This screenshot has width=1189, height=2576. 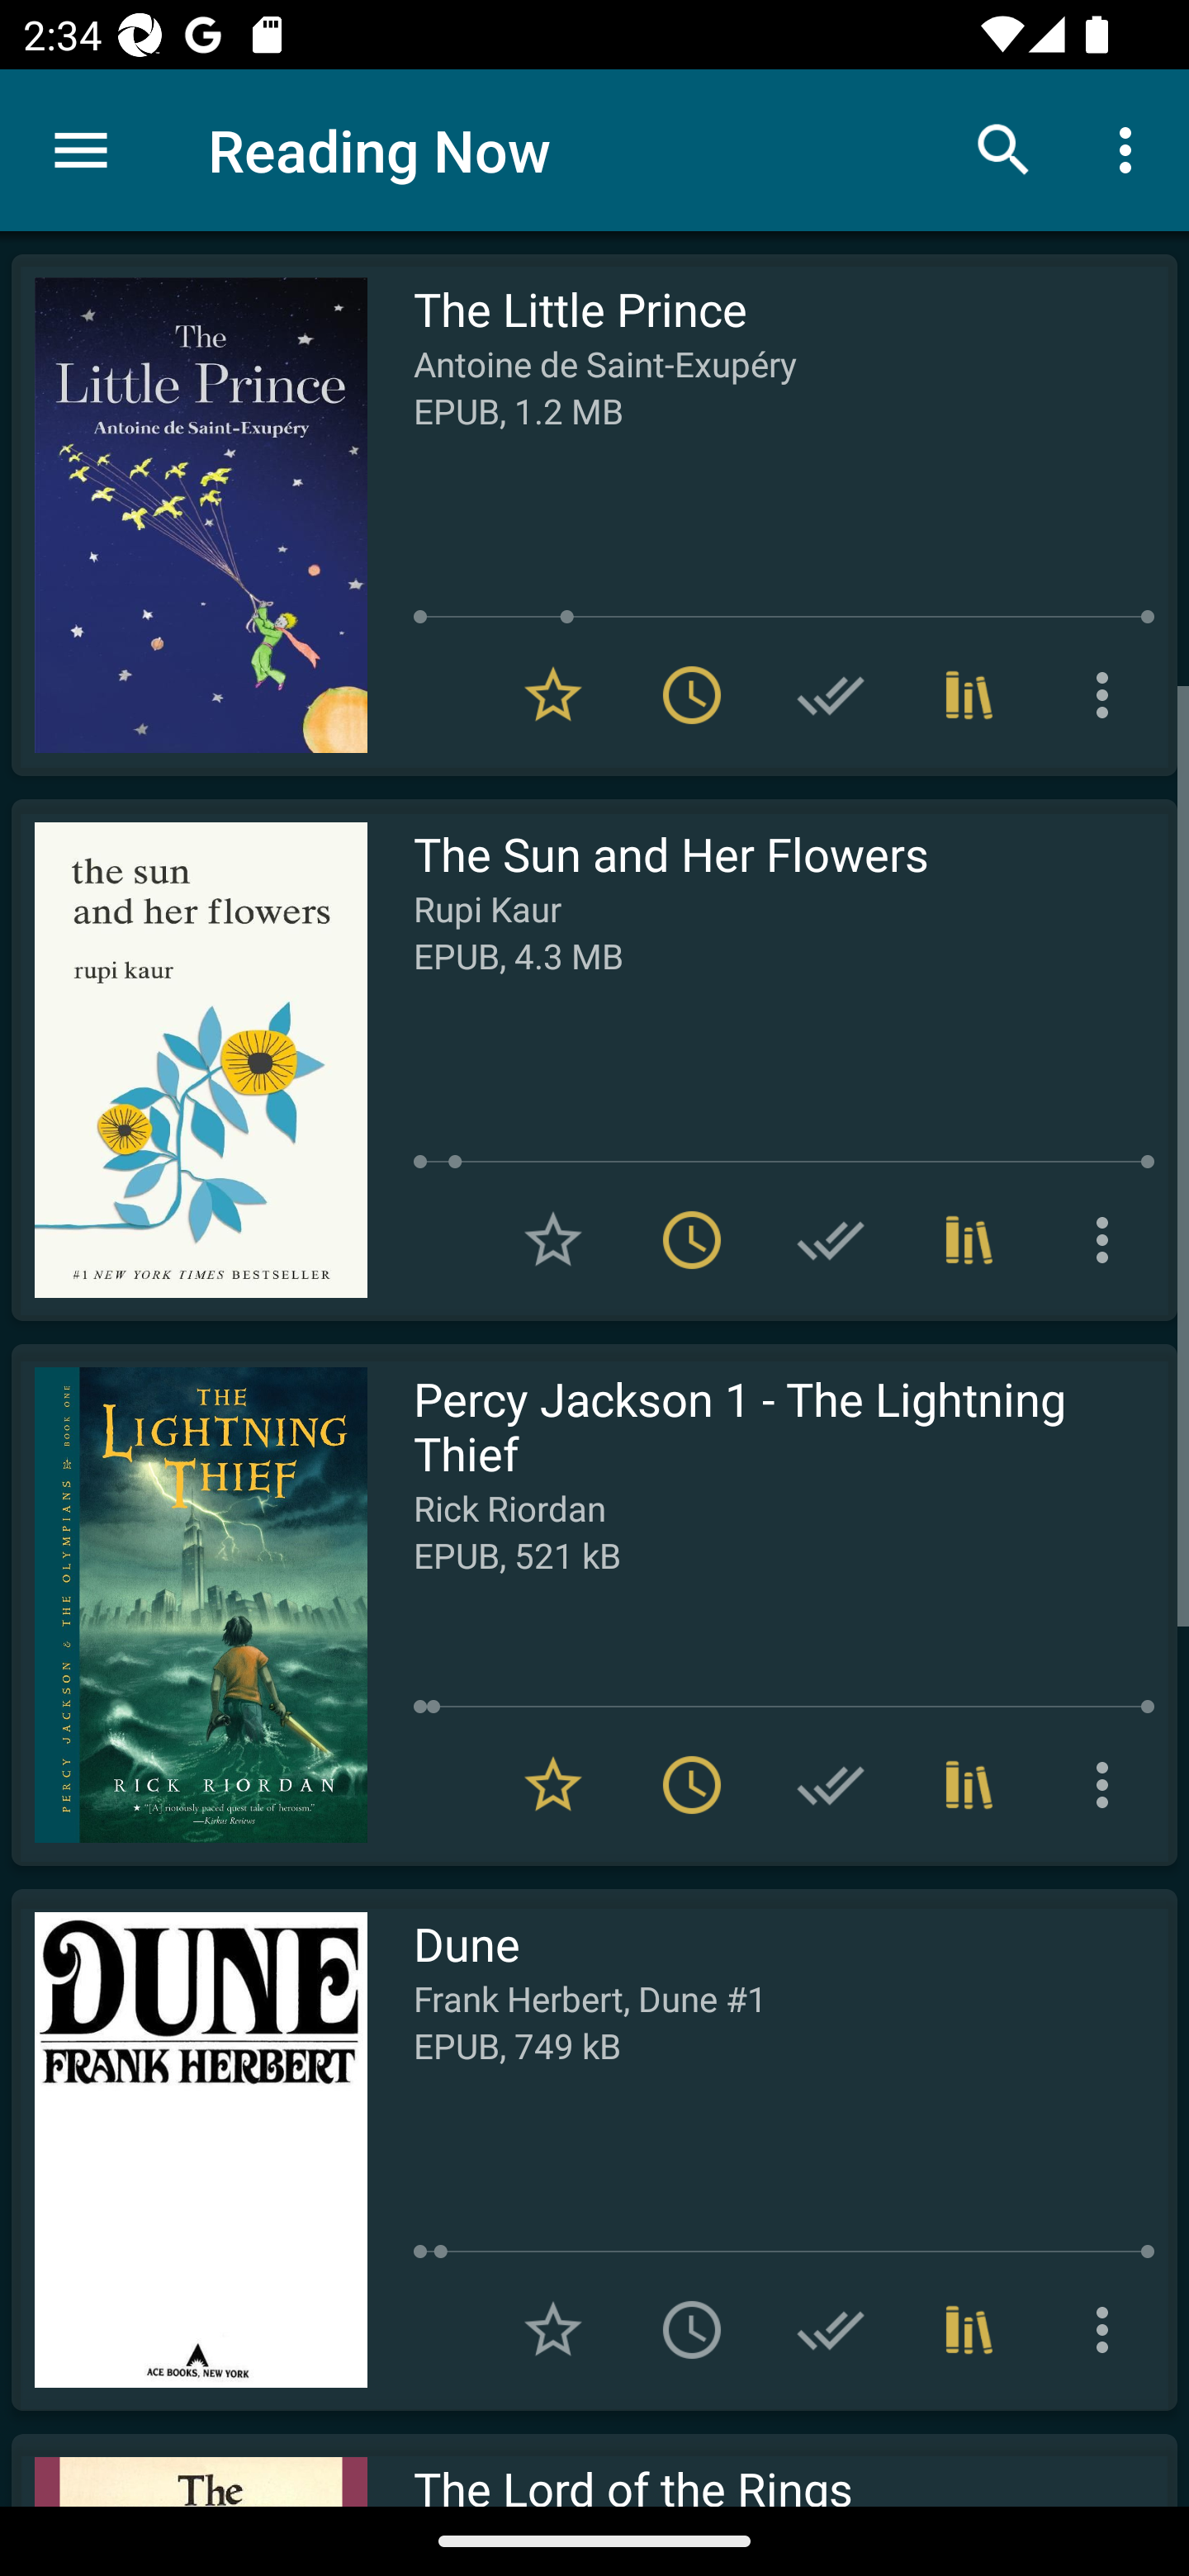 What do you see at coordinates (1108, 1238) in the screenshot?
I see `More options` at bounding box center [1108, 1238].